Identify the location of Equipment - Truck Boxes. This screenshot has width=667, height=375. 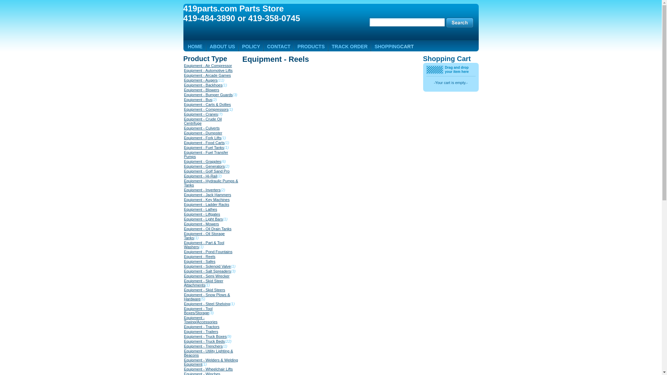
(206, 336).